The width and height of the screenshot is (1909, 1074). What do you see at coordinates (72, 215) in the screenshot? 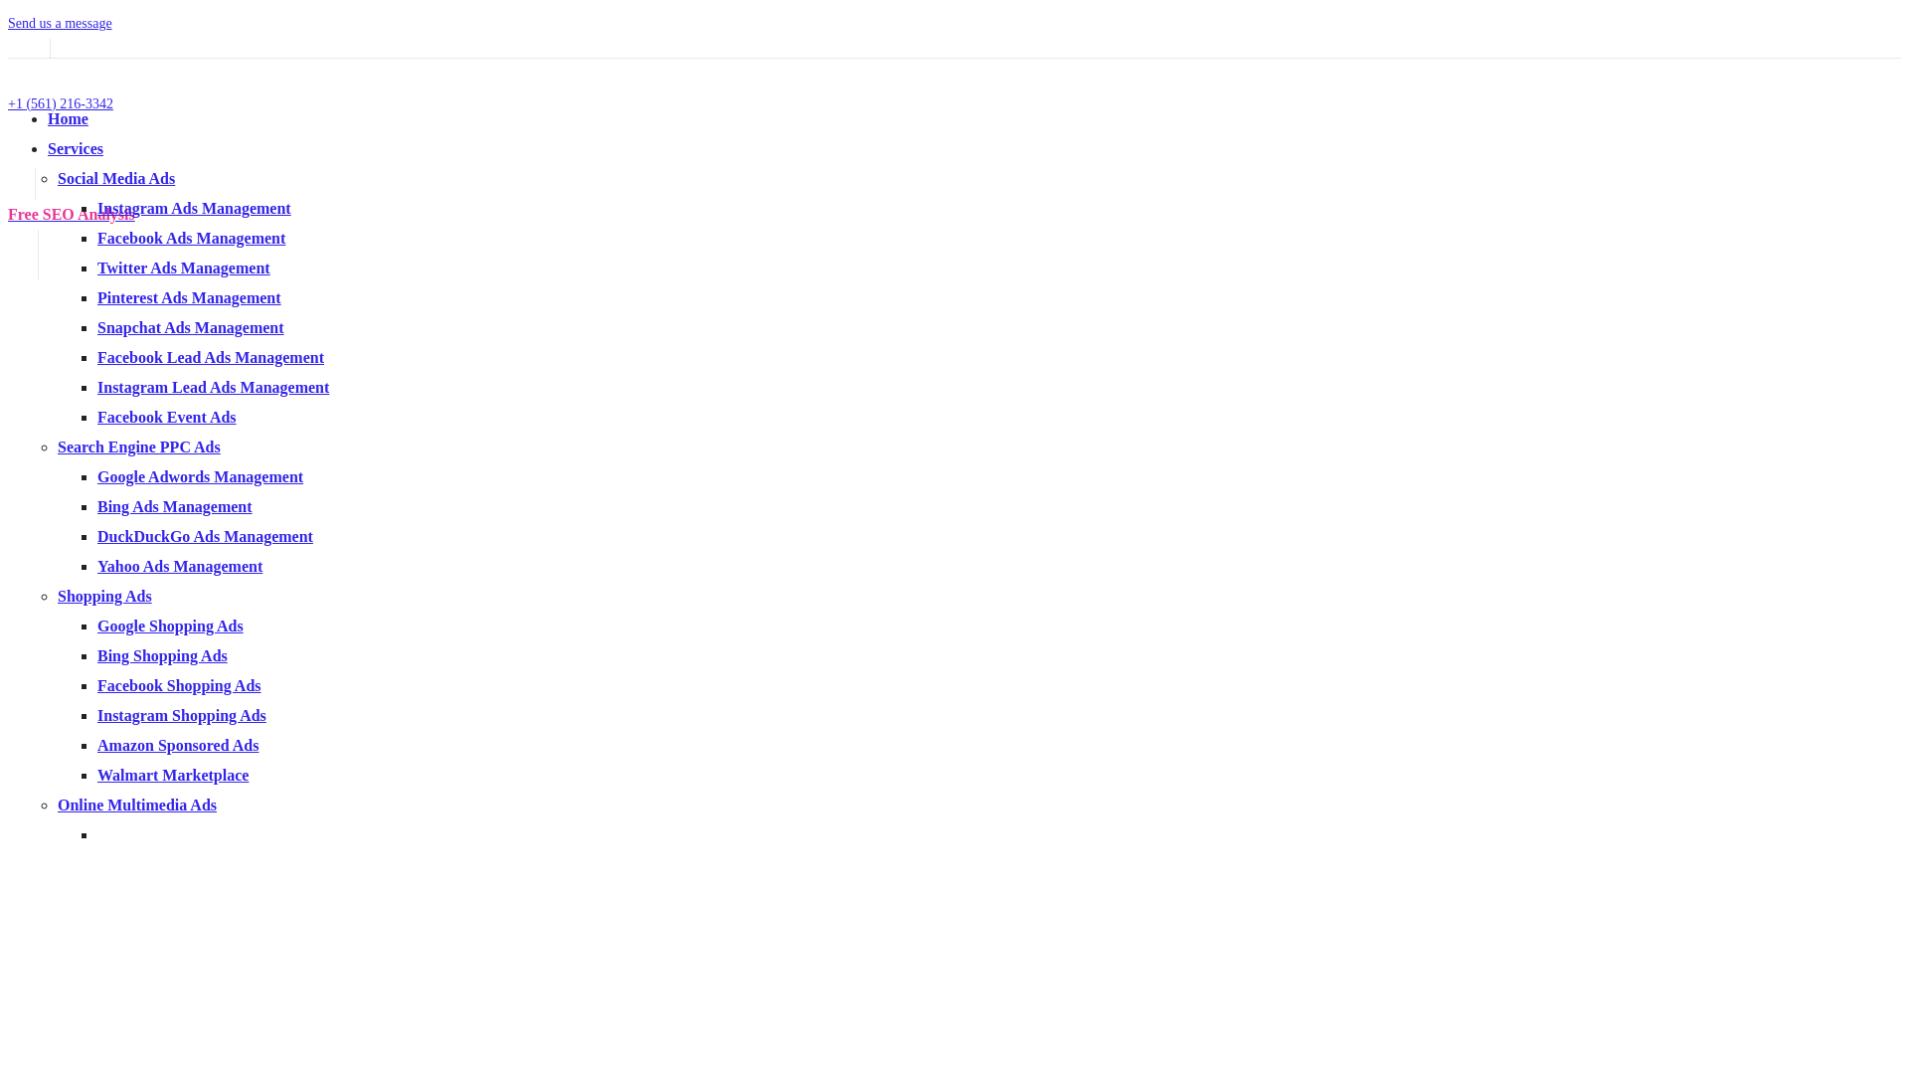
I see `Free SEO Analysis` at bounding box center [72, 215].